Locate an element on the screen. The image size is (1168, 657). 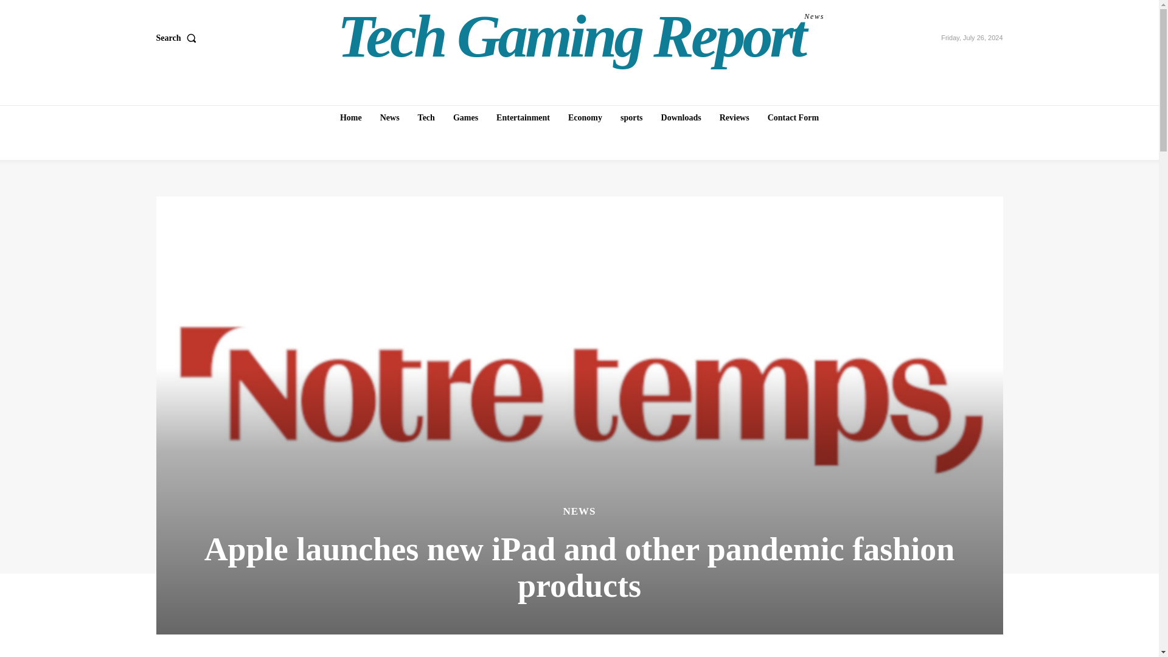
Economy is located at coordinates (585, 117).